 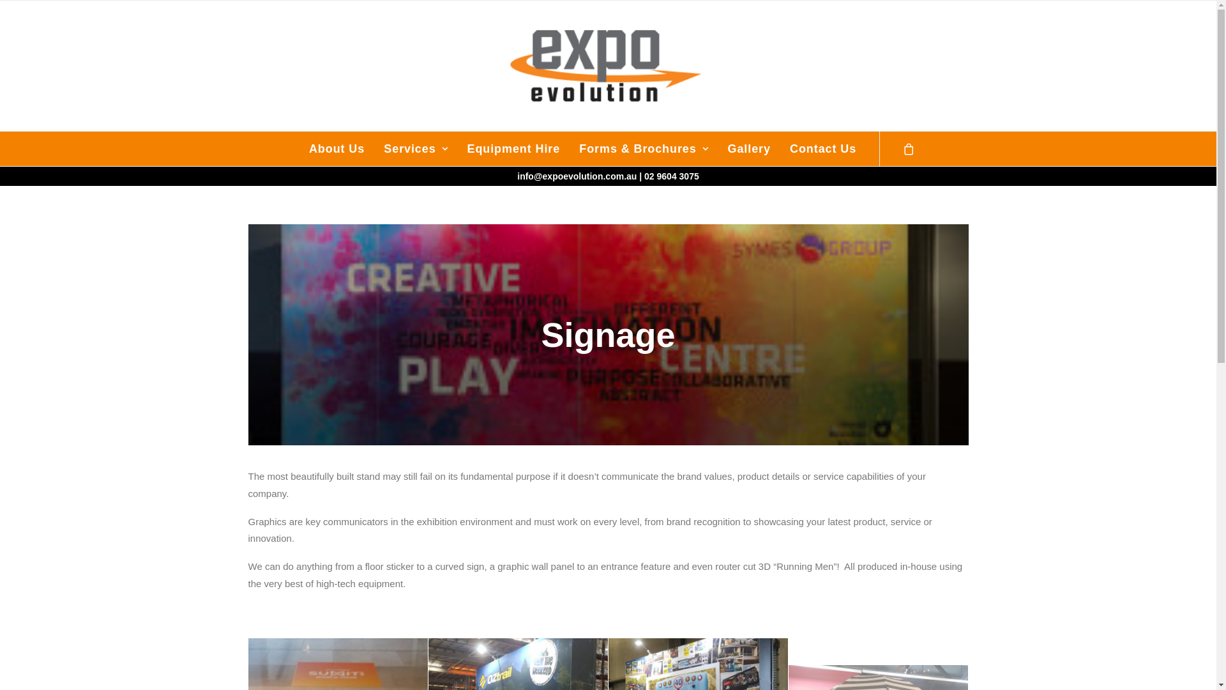 I want to click on 02 9604 3075, so click(x=672, y=176).